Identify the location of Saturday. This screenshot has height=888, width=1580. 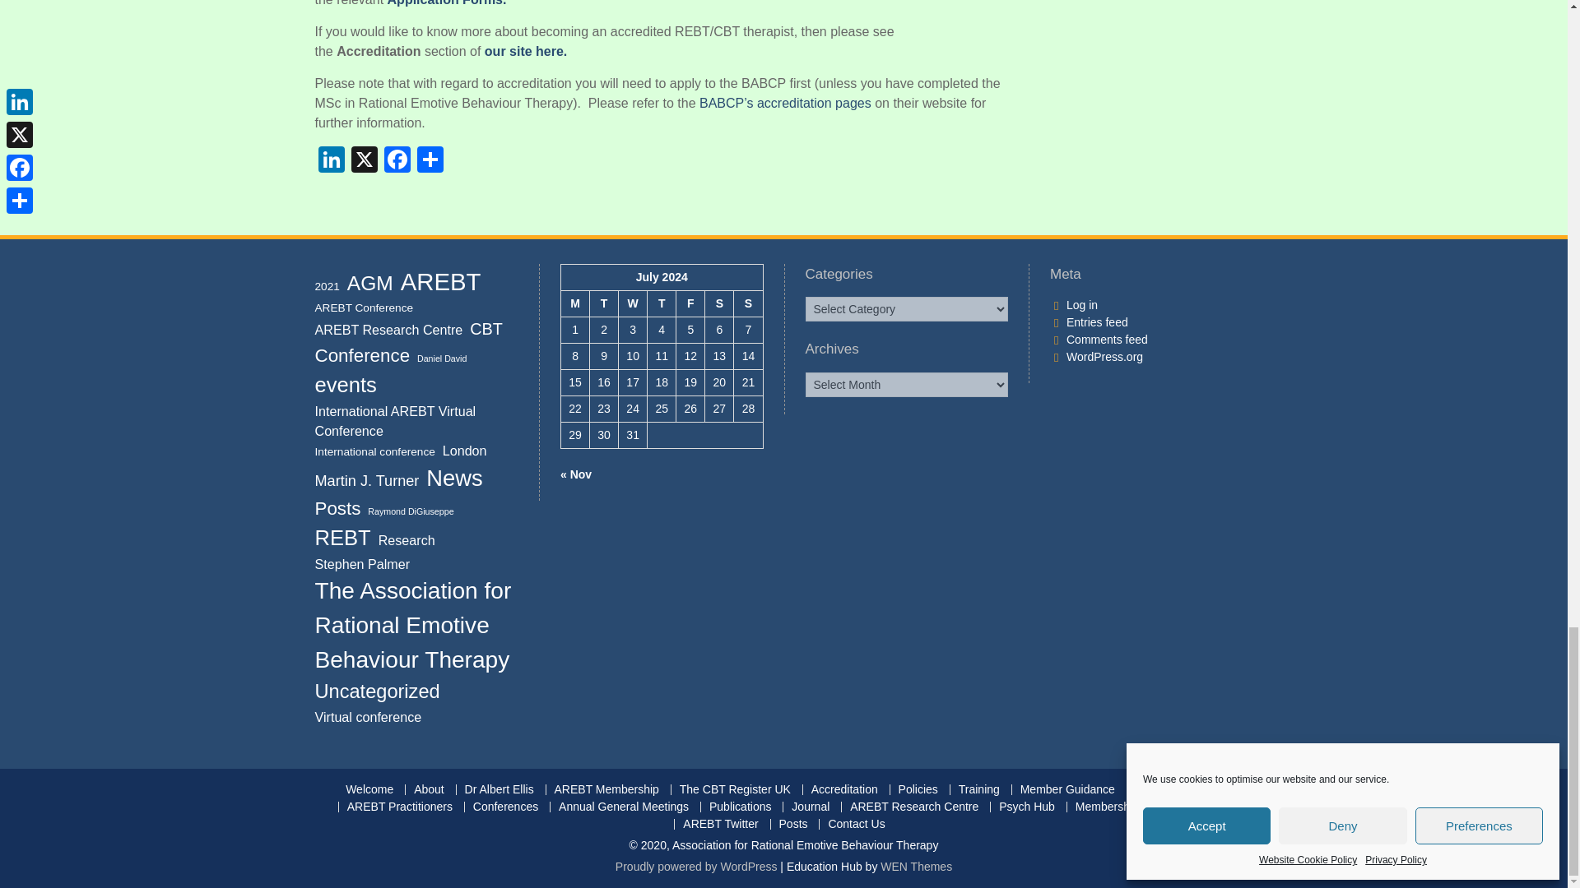
(719, 303).